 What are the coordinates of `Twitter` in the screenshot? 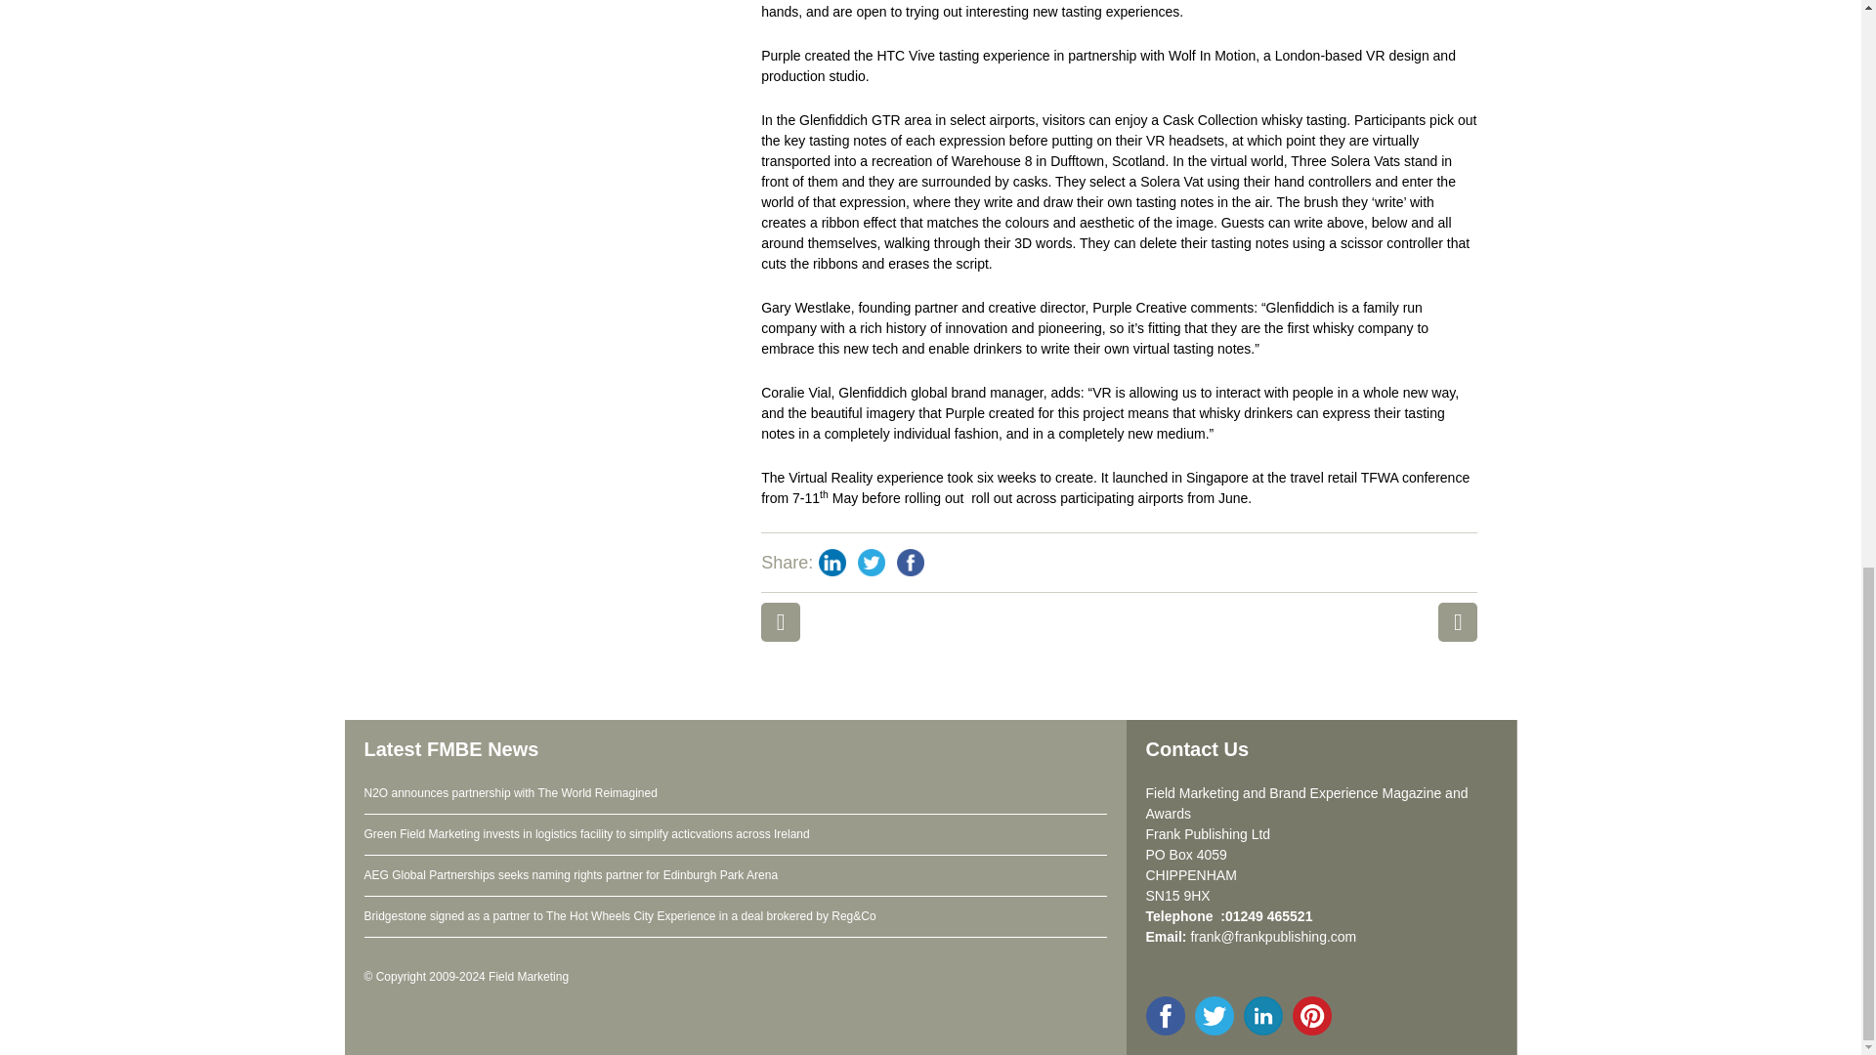 It's located at (872, 563).